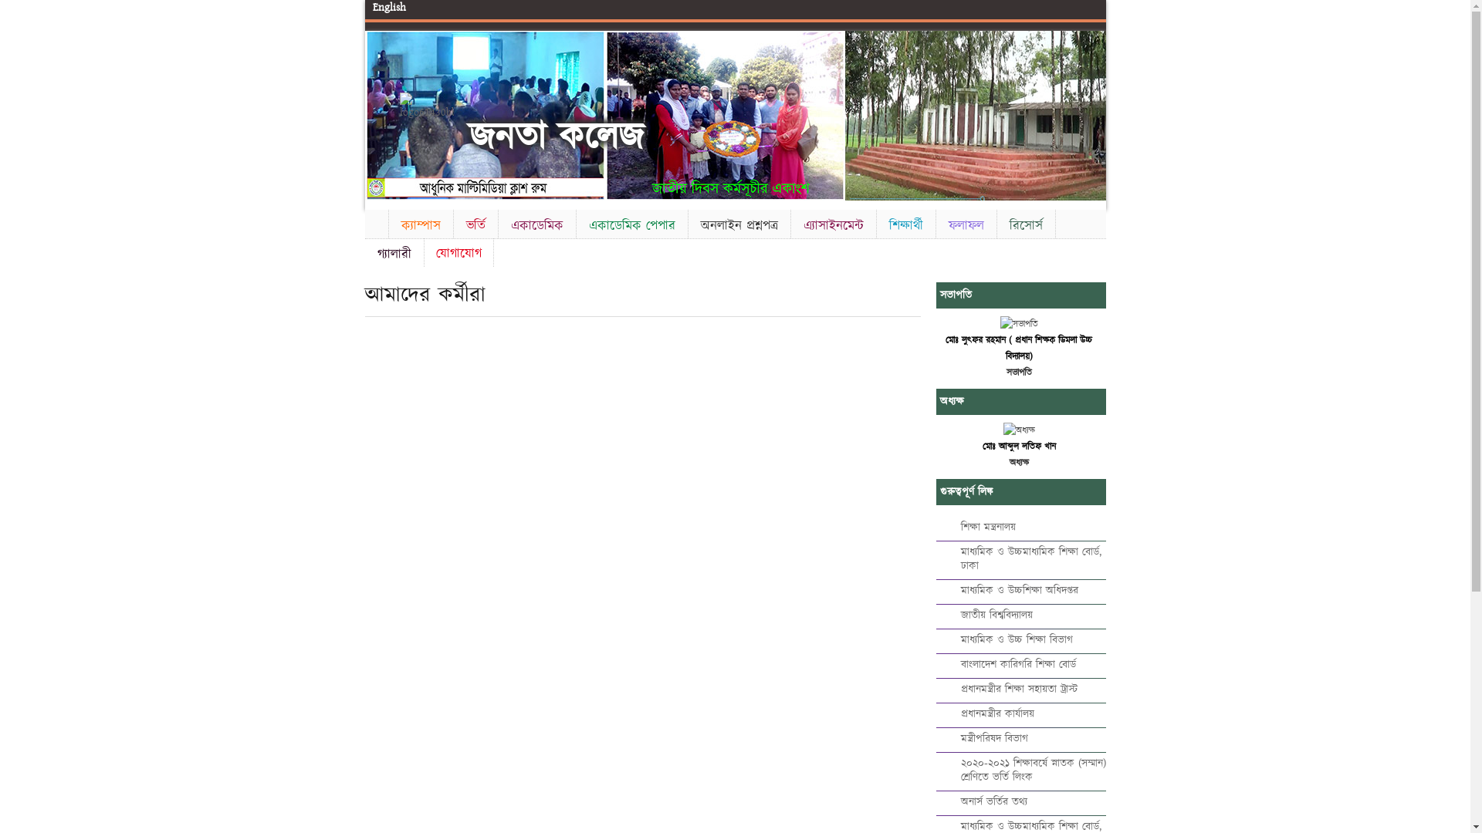  What do you see at coordinates (1091, 113) in the screenshot?
I see `Next` at bounding box center [1091, 113].